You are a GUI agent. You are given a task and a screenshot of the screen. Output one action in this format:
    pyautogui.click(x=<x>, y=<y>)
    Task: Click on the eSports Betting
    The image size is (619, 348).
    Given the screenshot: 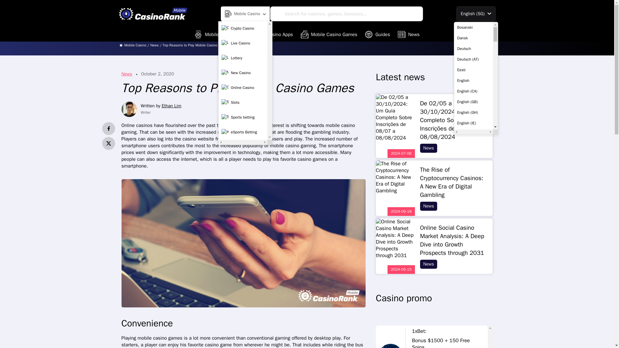 What is the action you would take?
    pyautogui.click(x=243, y=132)
    